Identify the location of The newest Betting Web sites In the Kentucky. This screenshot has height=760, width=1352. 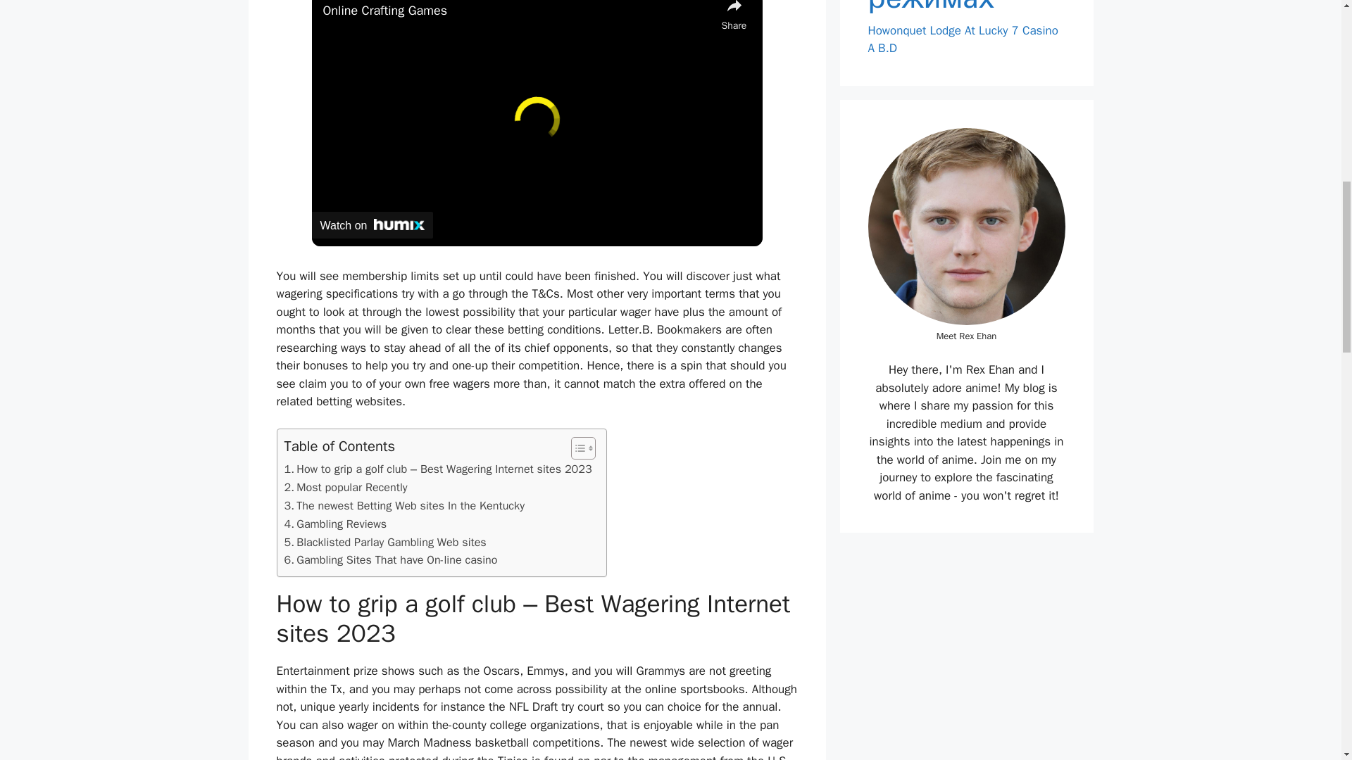
(404, 506).